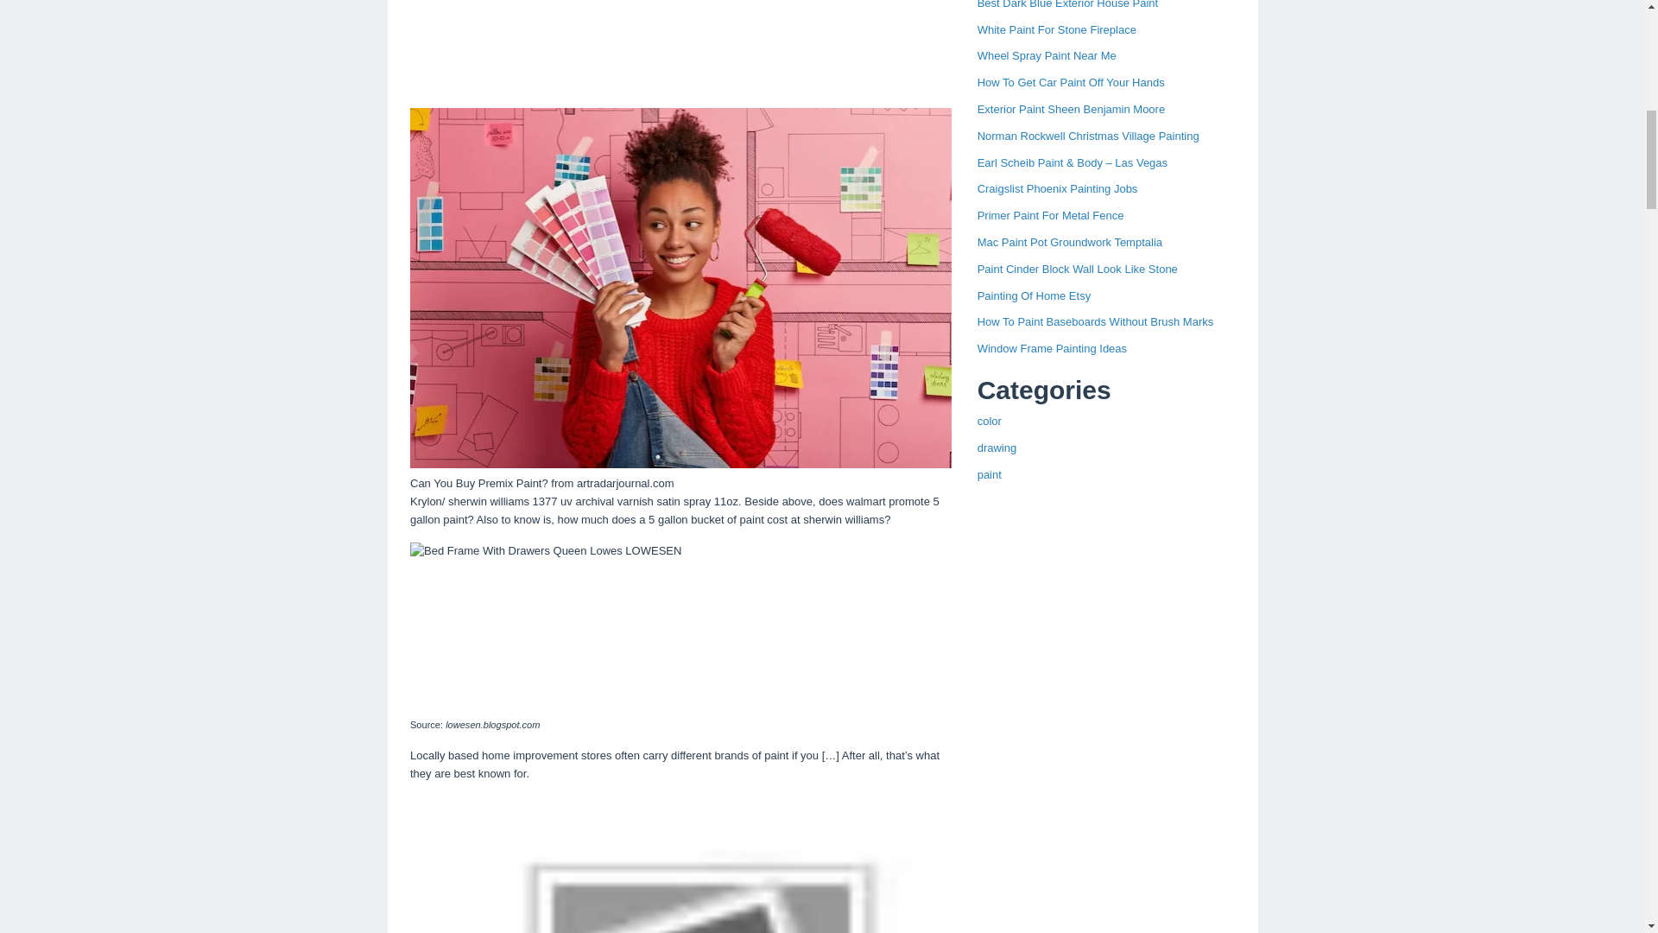  What do you see at coordinates (1047, 55) in the screenshot?
I see `Wheel Spray Paint Near Me` at bounding box center [1047, 55].